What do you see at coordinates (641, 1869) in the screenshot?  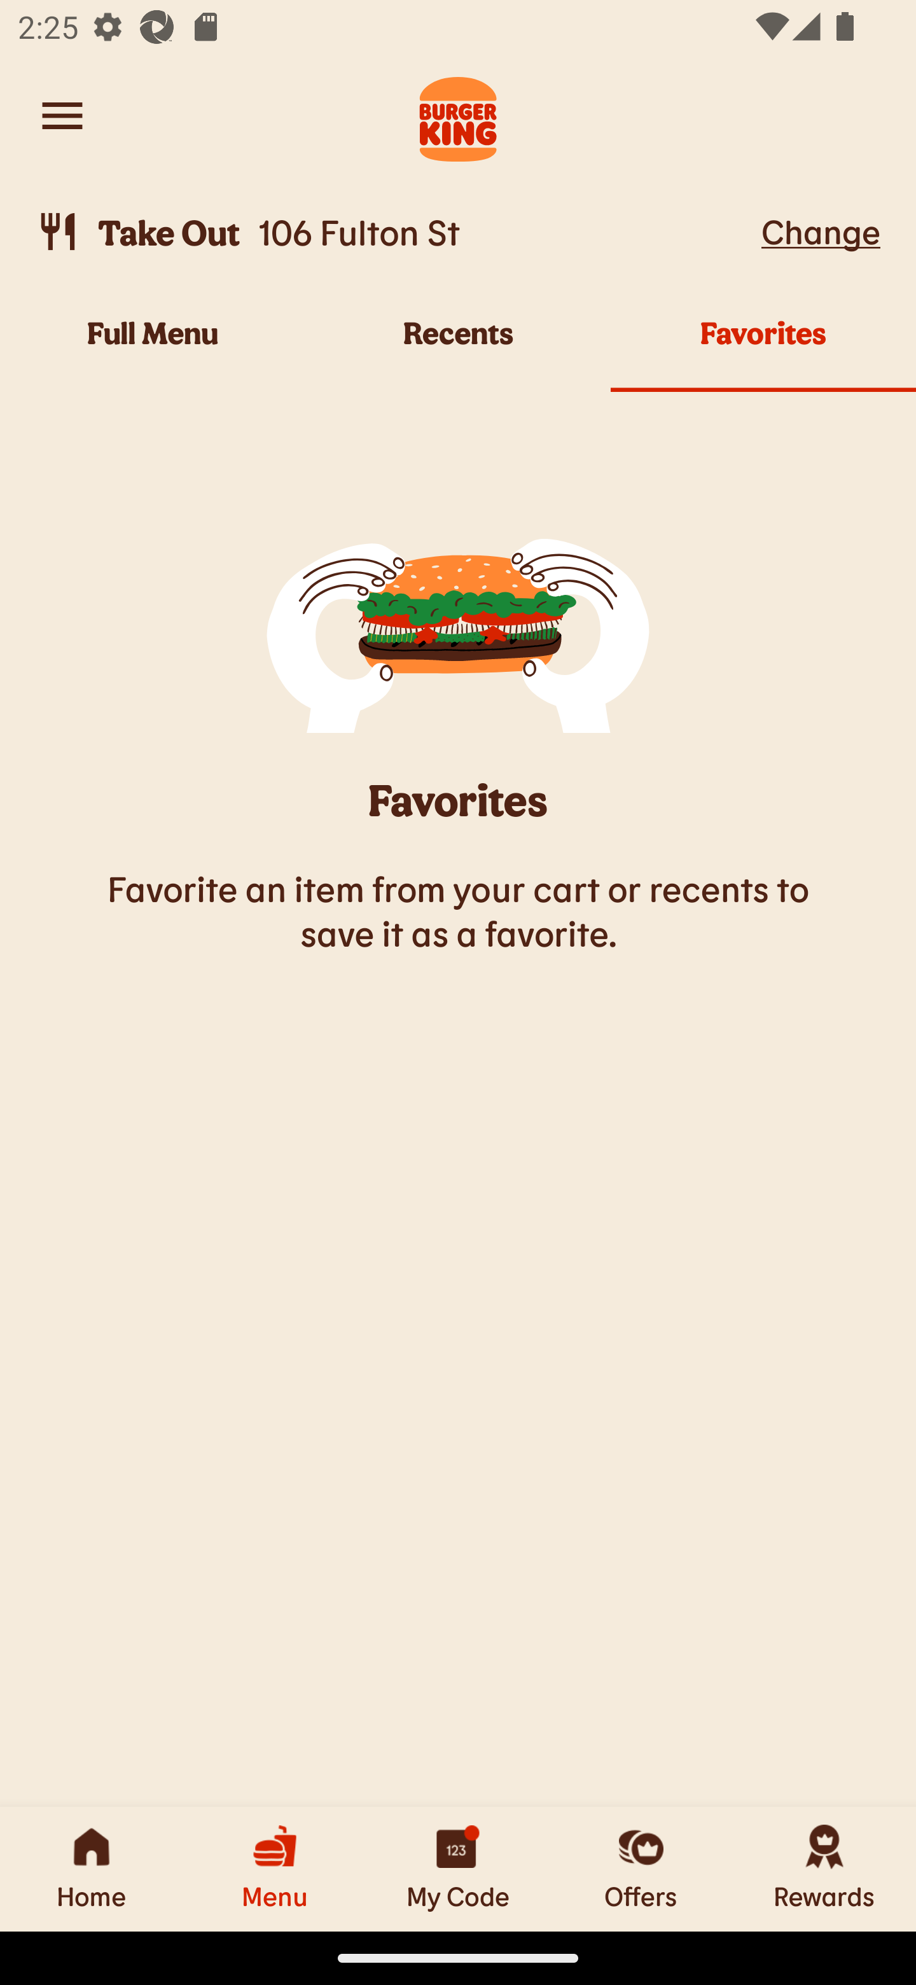 I see `Offers` at bounding box center [641, 1869].